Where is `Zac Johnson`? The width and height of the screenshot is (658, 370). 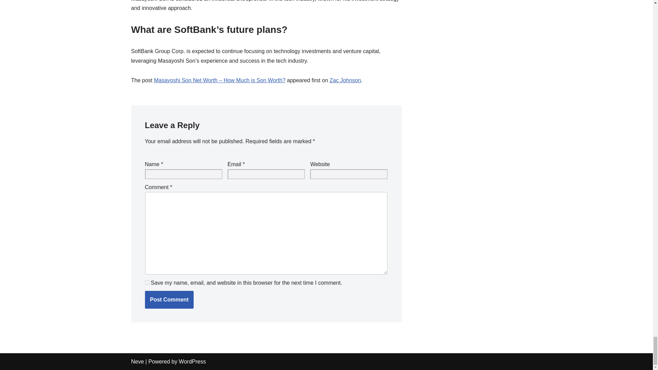
Zac Johnson is located at coordinates (345, 80).